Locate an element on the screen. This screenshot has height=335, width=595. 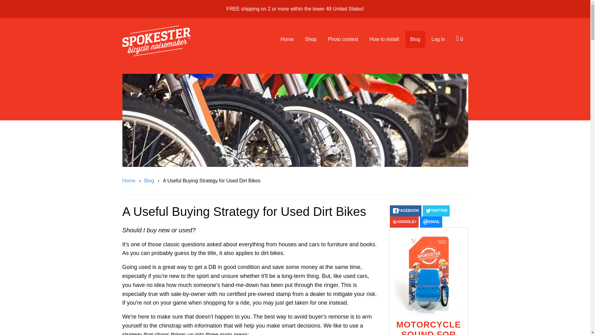
Photo contest is located at coordinates (343, 39).